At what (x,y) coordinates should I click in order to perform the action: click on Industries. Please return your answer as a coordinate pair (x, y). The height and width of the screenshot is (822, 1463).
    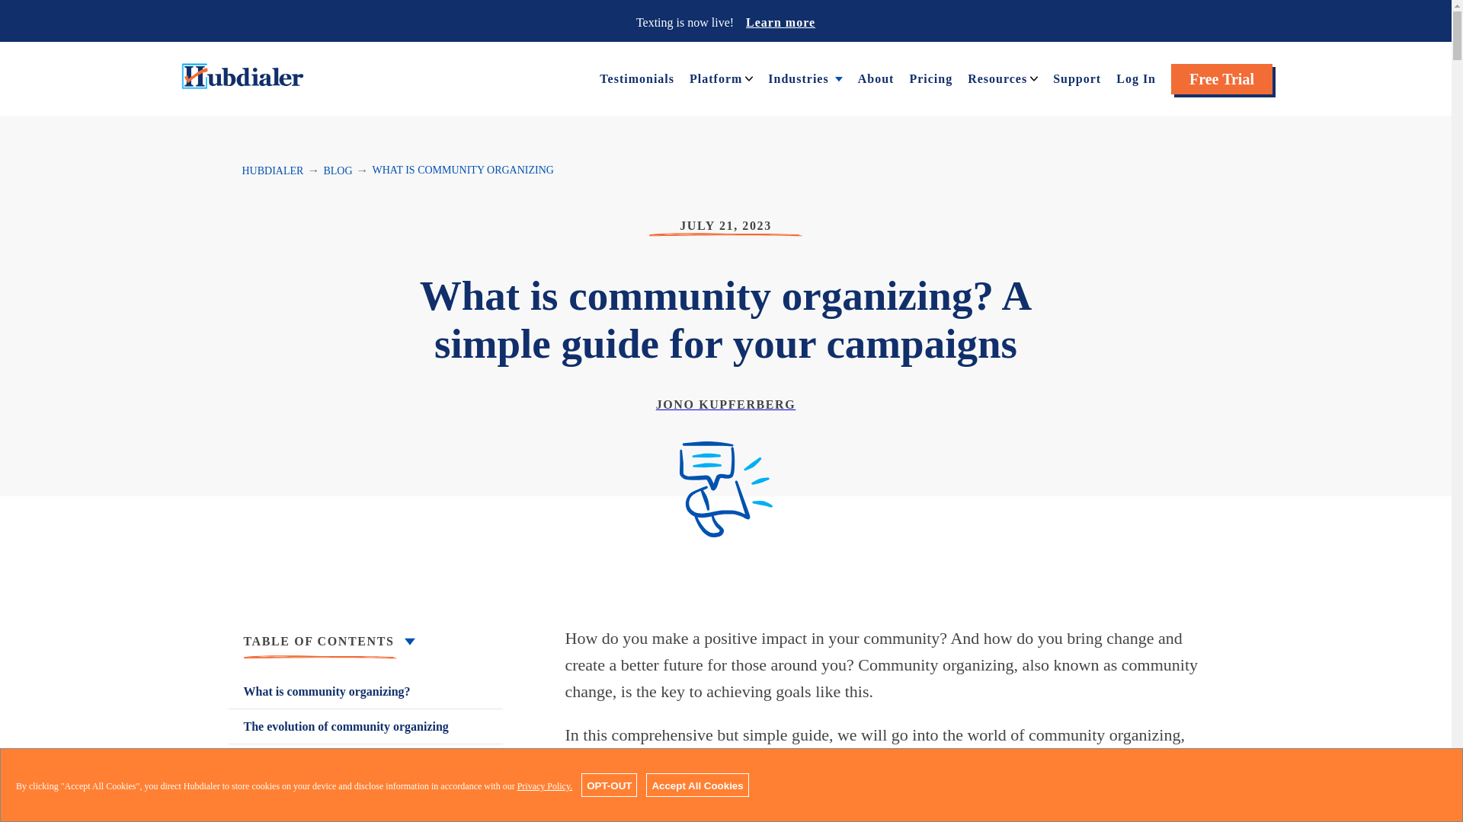
    Looking at the image, I should click on (798, 78).